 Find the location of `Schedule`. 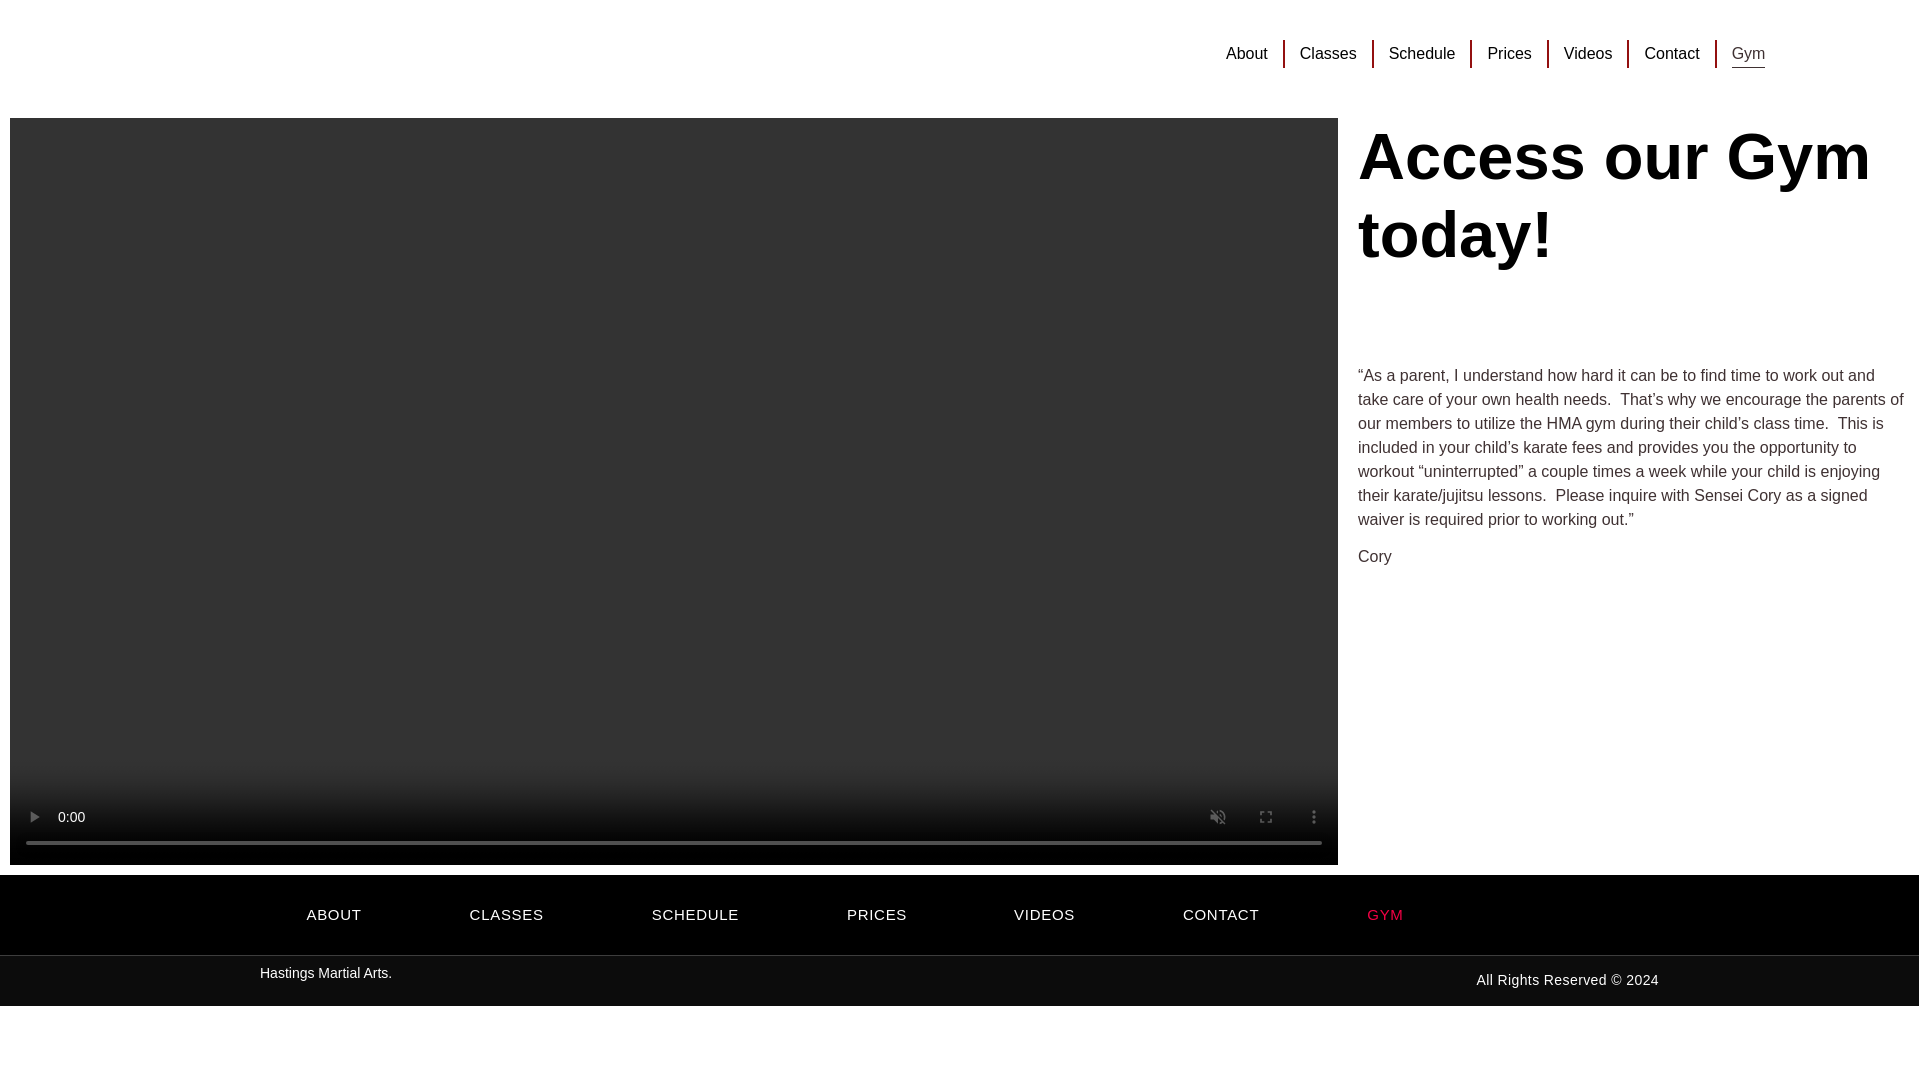

Schedule is located at coordinates (1423, 54).